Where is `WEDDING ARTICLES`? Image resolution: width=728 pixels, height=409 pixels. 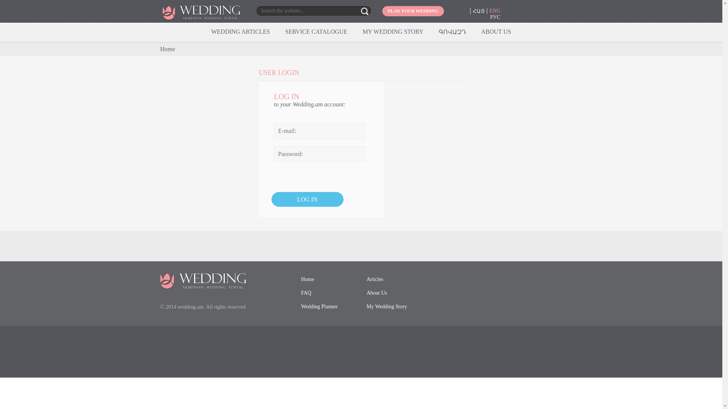
WEDDING ARTICLES is located at coordinates (240, 31).